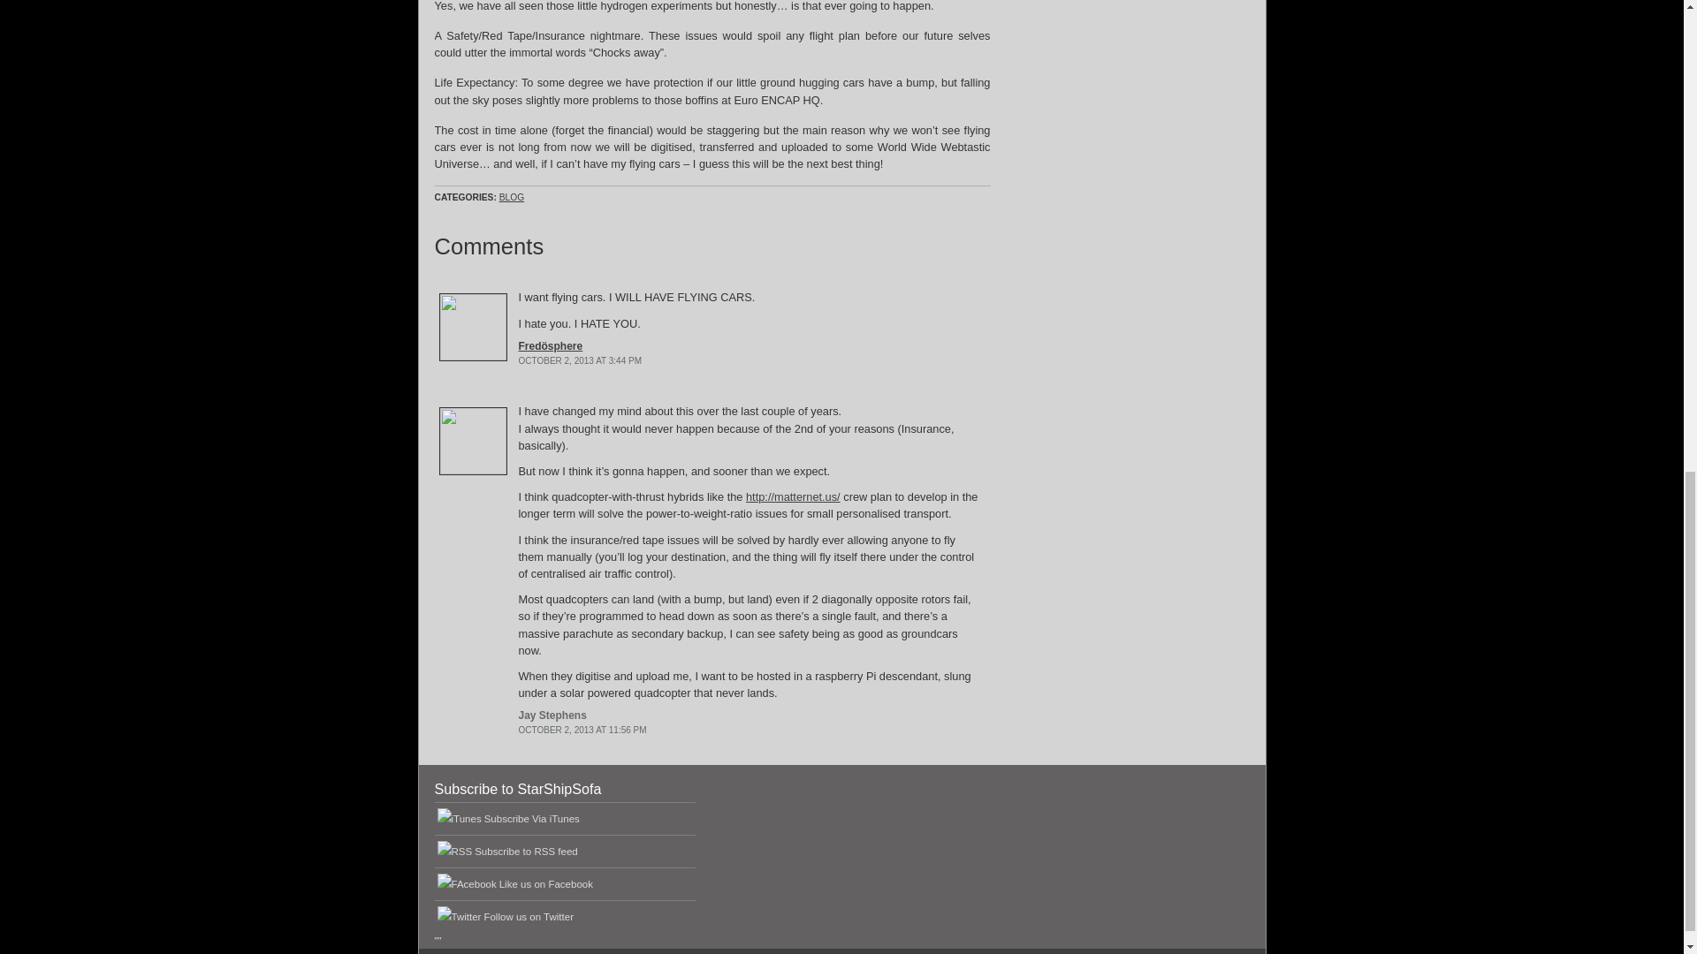 This screenshot has width=1697, height=954. Describe the element at coordinates (532, 819) in the screenshot. I see `Subscribe on iTunes` at that location.